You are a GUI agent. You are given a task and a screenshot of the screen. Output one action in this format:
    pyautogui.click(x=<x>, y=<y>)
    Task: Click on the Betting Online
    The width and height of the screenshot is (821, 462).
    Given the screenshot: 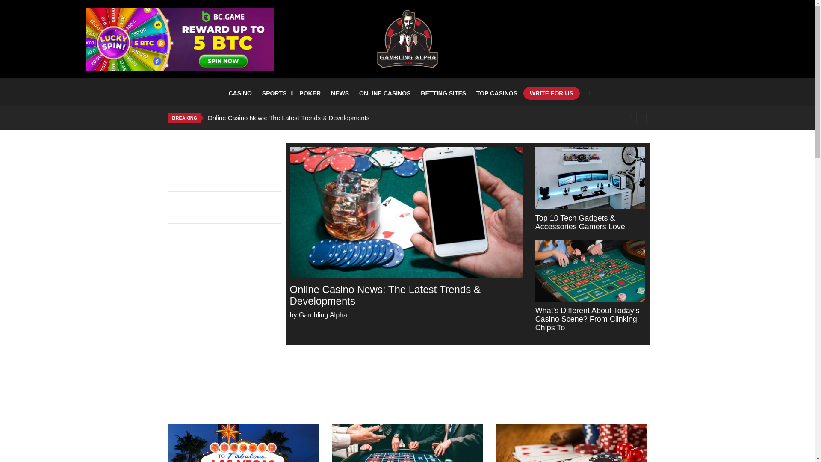 What is the action you would take?
    pyautogui.click(x=103, y=118)
    